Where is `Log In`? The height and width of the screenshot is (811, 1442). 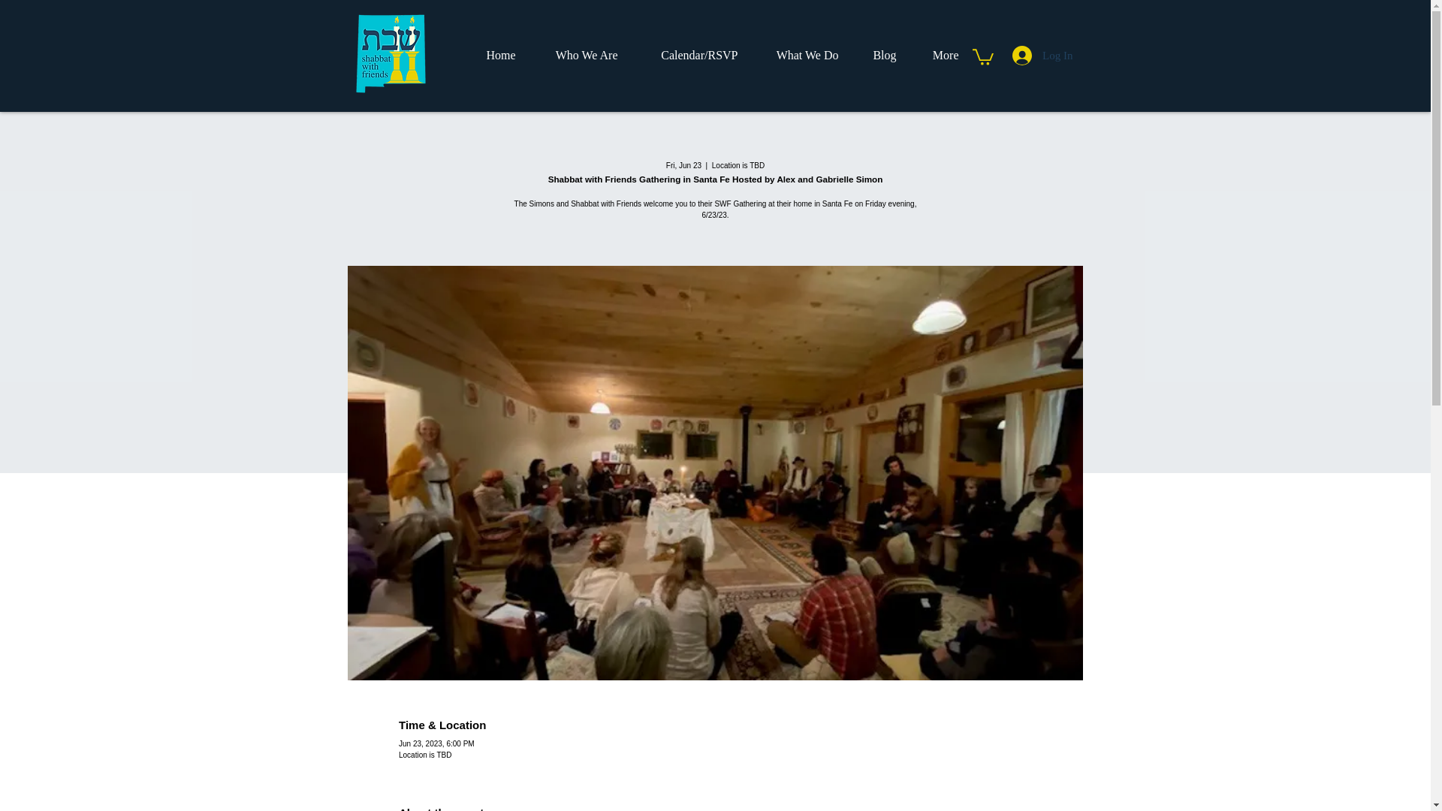
Log In is located at coordinates (1042, 56).